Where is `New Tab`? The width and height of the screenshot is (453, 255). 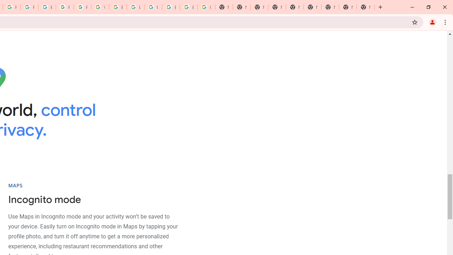
New Tab is located at coordinates (277, 7).